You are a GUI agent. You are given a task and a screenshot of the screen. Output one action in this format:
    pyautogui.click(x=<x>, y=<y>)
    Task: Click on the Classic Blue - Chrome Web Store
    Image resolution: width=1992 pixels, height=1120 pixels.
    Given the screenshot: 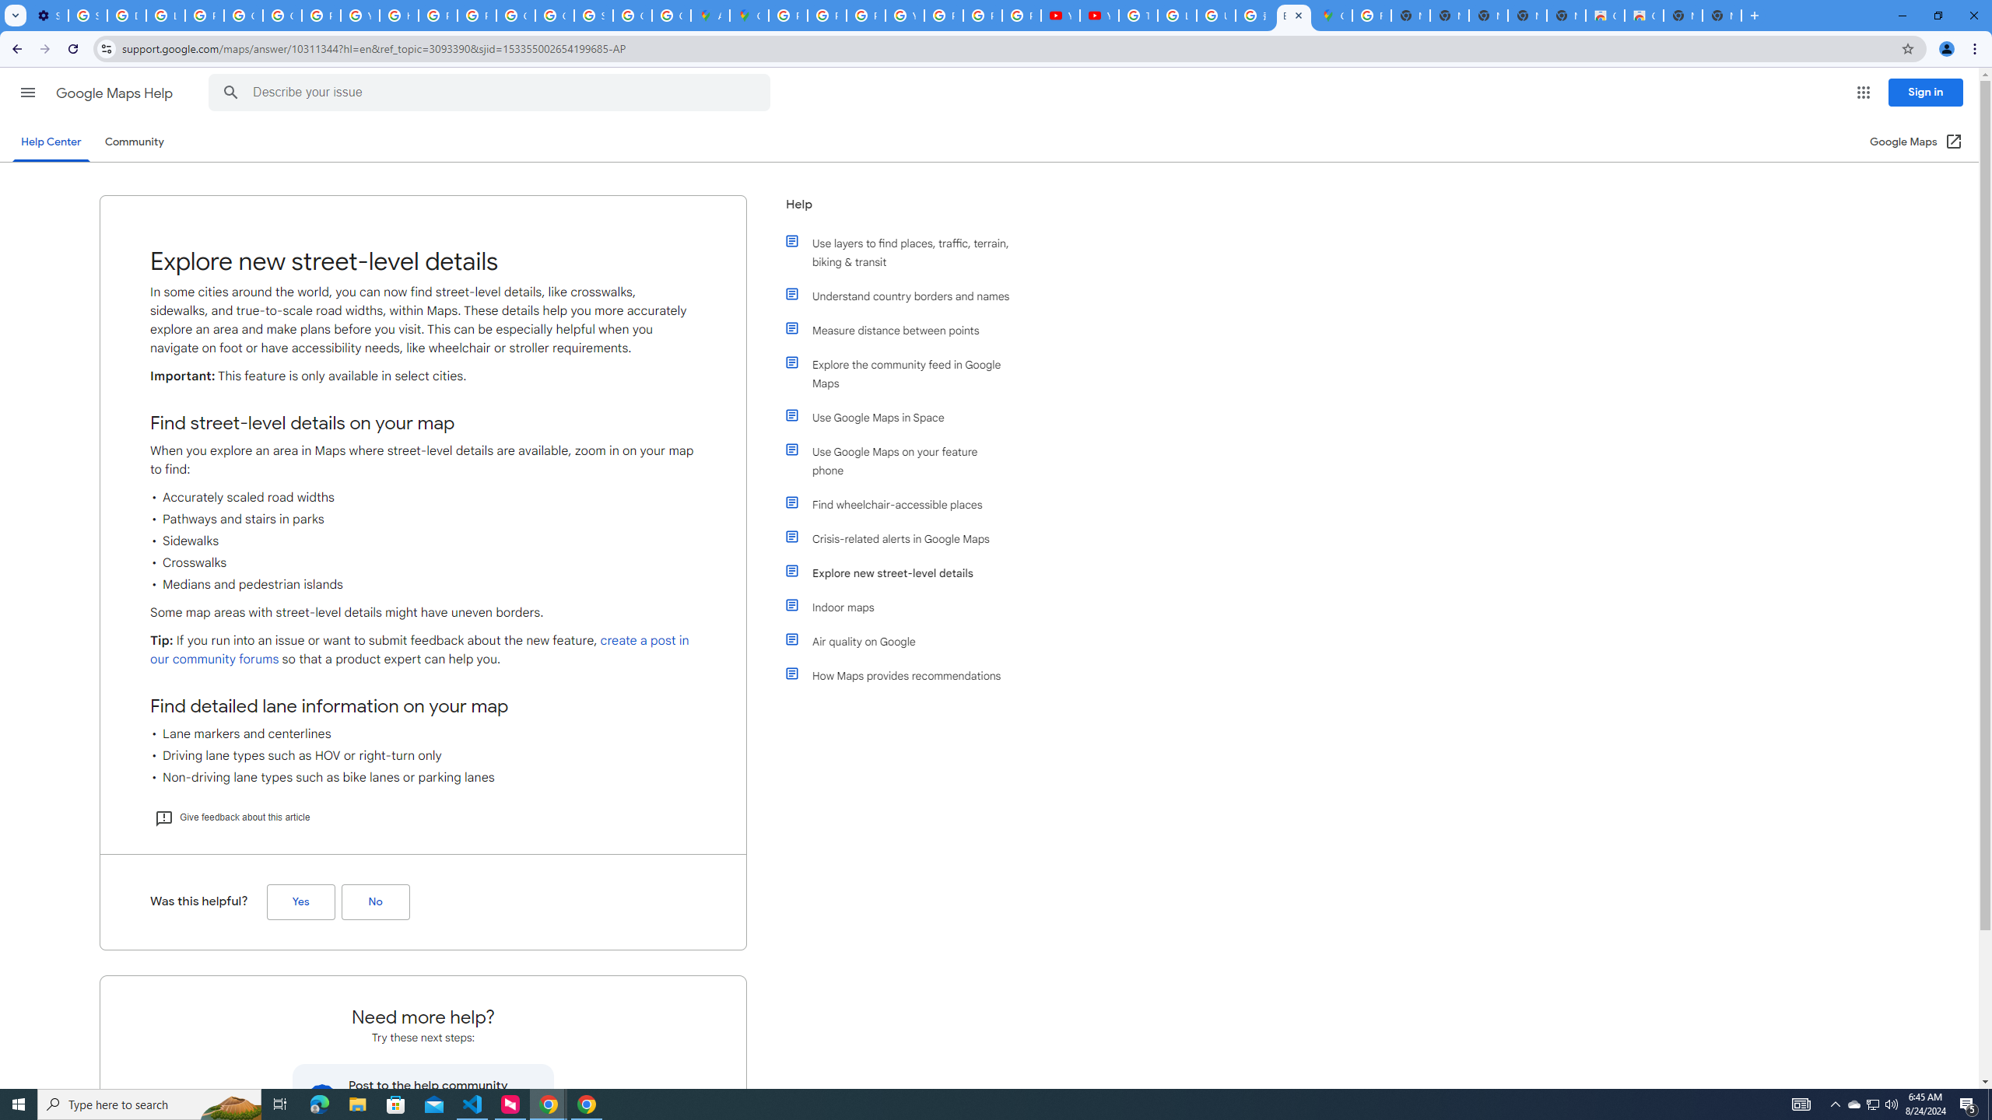 What is the action you would take?
    pyautogui.click(x=1605, y=16)
    